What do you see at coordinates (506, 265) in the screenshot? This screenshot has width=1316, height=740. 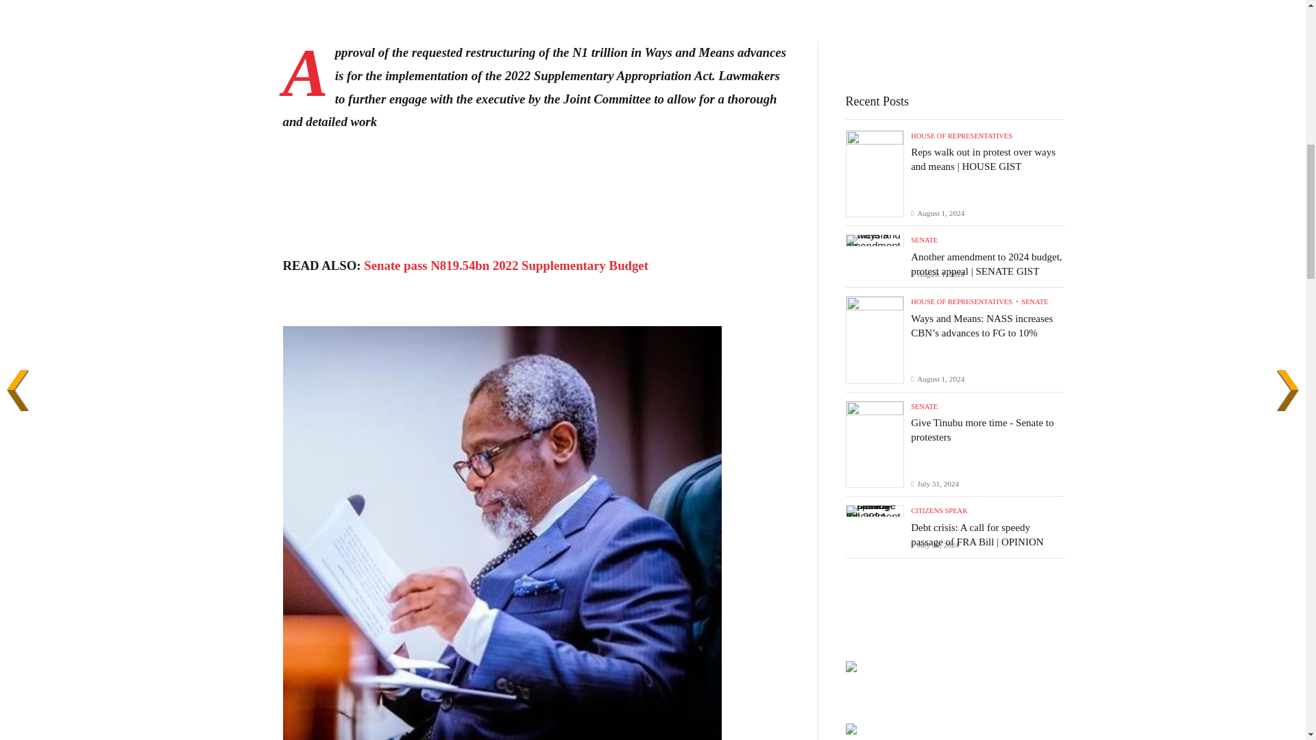 I see `Senate pass N819.54bn 2022 Supplementary Budget` at bounding box center [506, 265].